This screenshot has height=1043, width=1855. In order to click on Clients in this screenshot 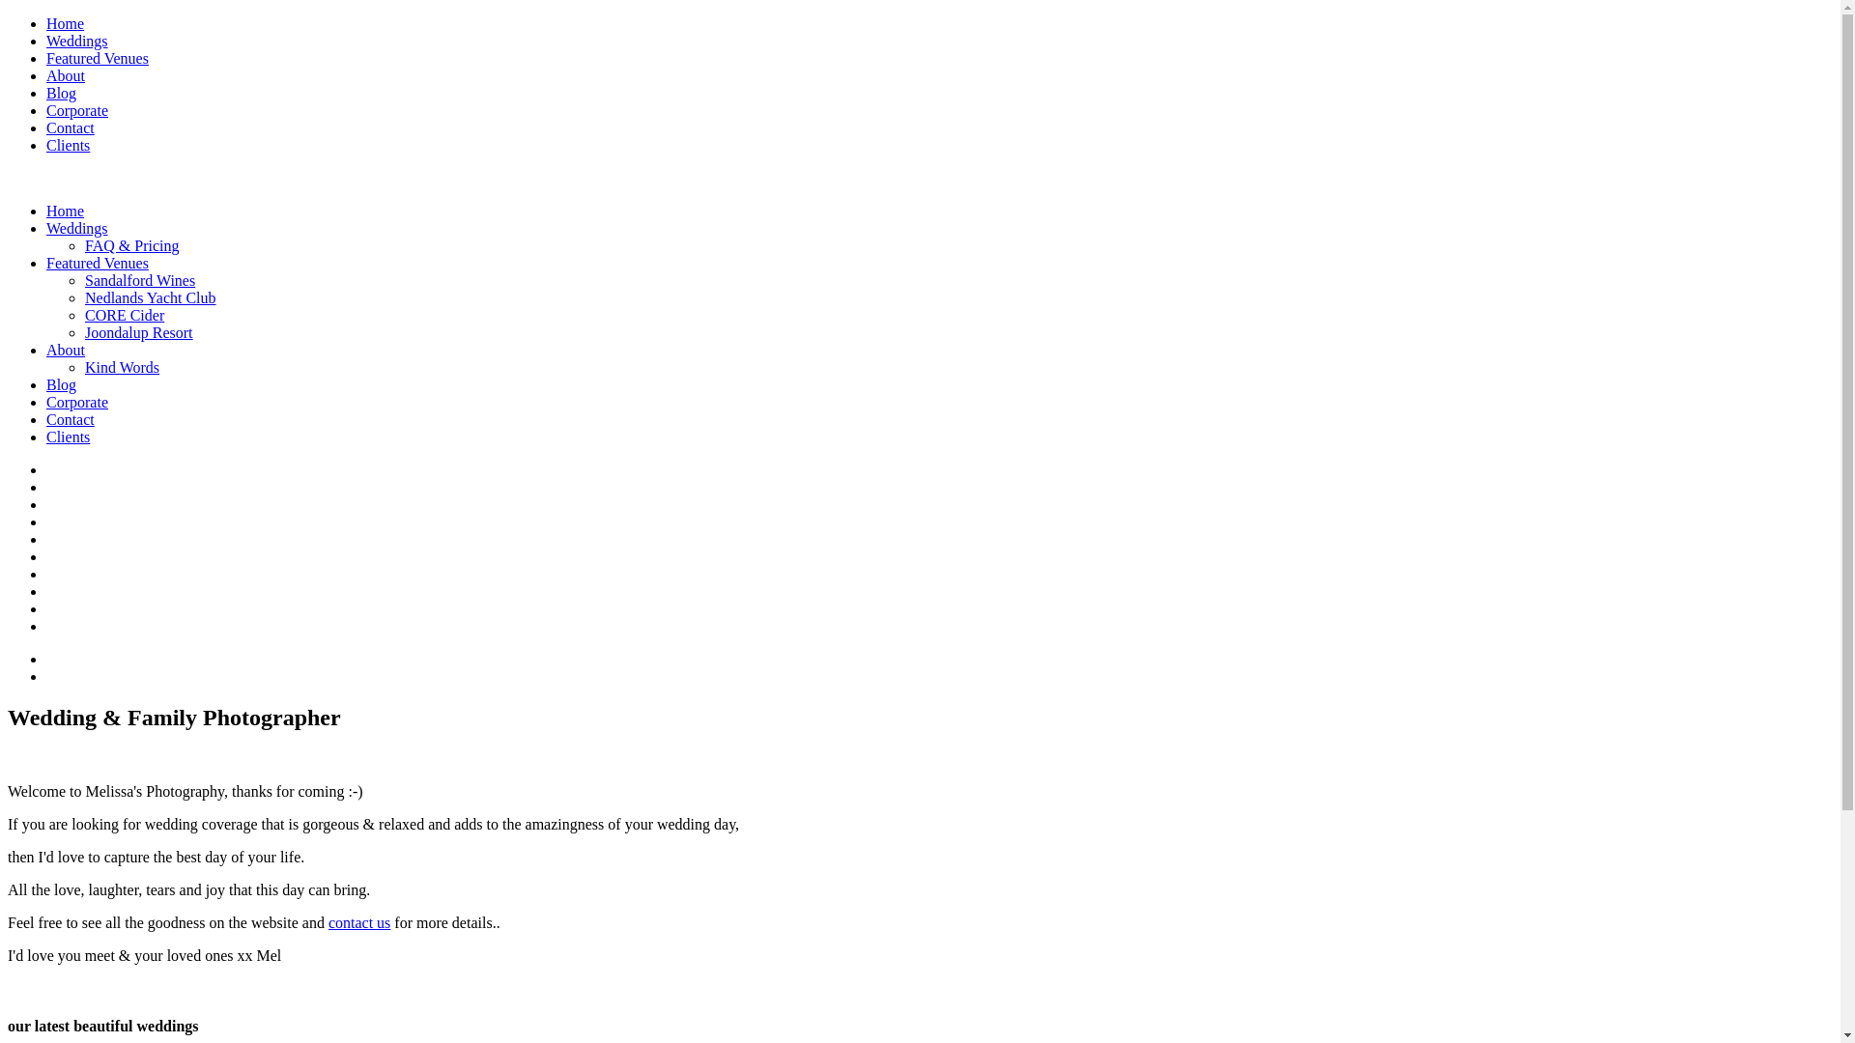, I will do `click(68, 437)`.